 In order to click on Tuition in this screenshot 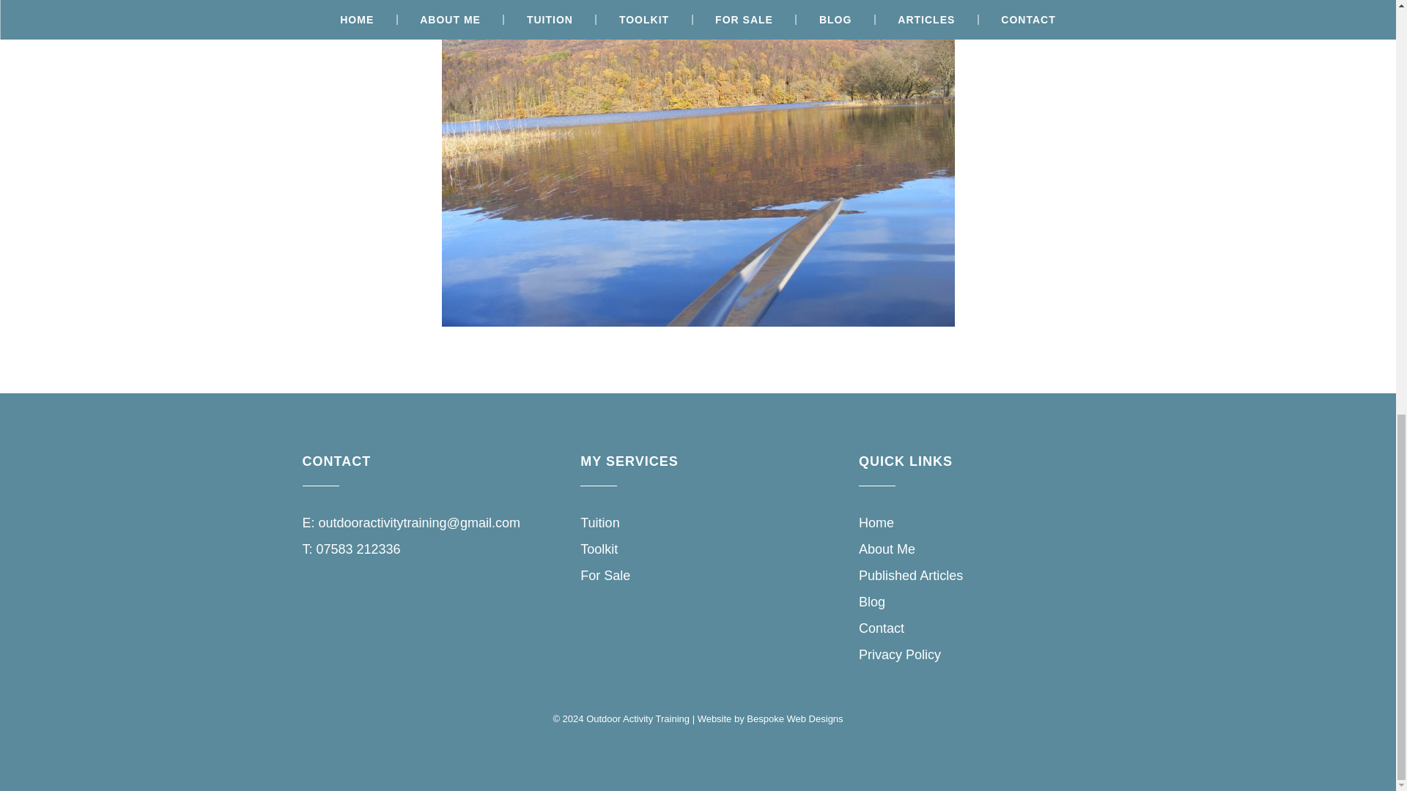, I will do `click(599, 523)`.